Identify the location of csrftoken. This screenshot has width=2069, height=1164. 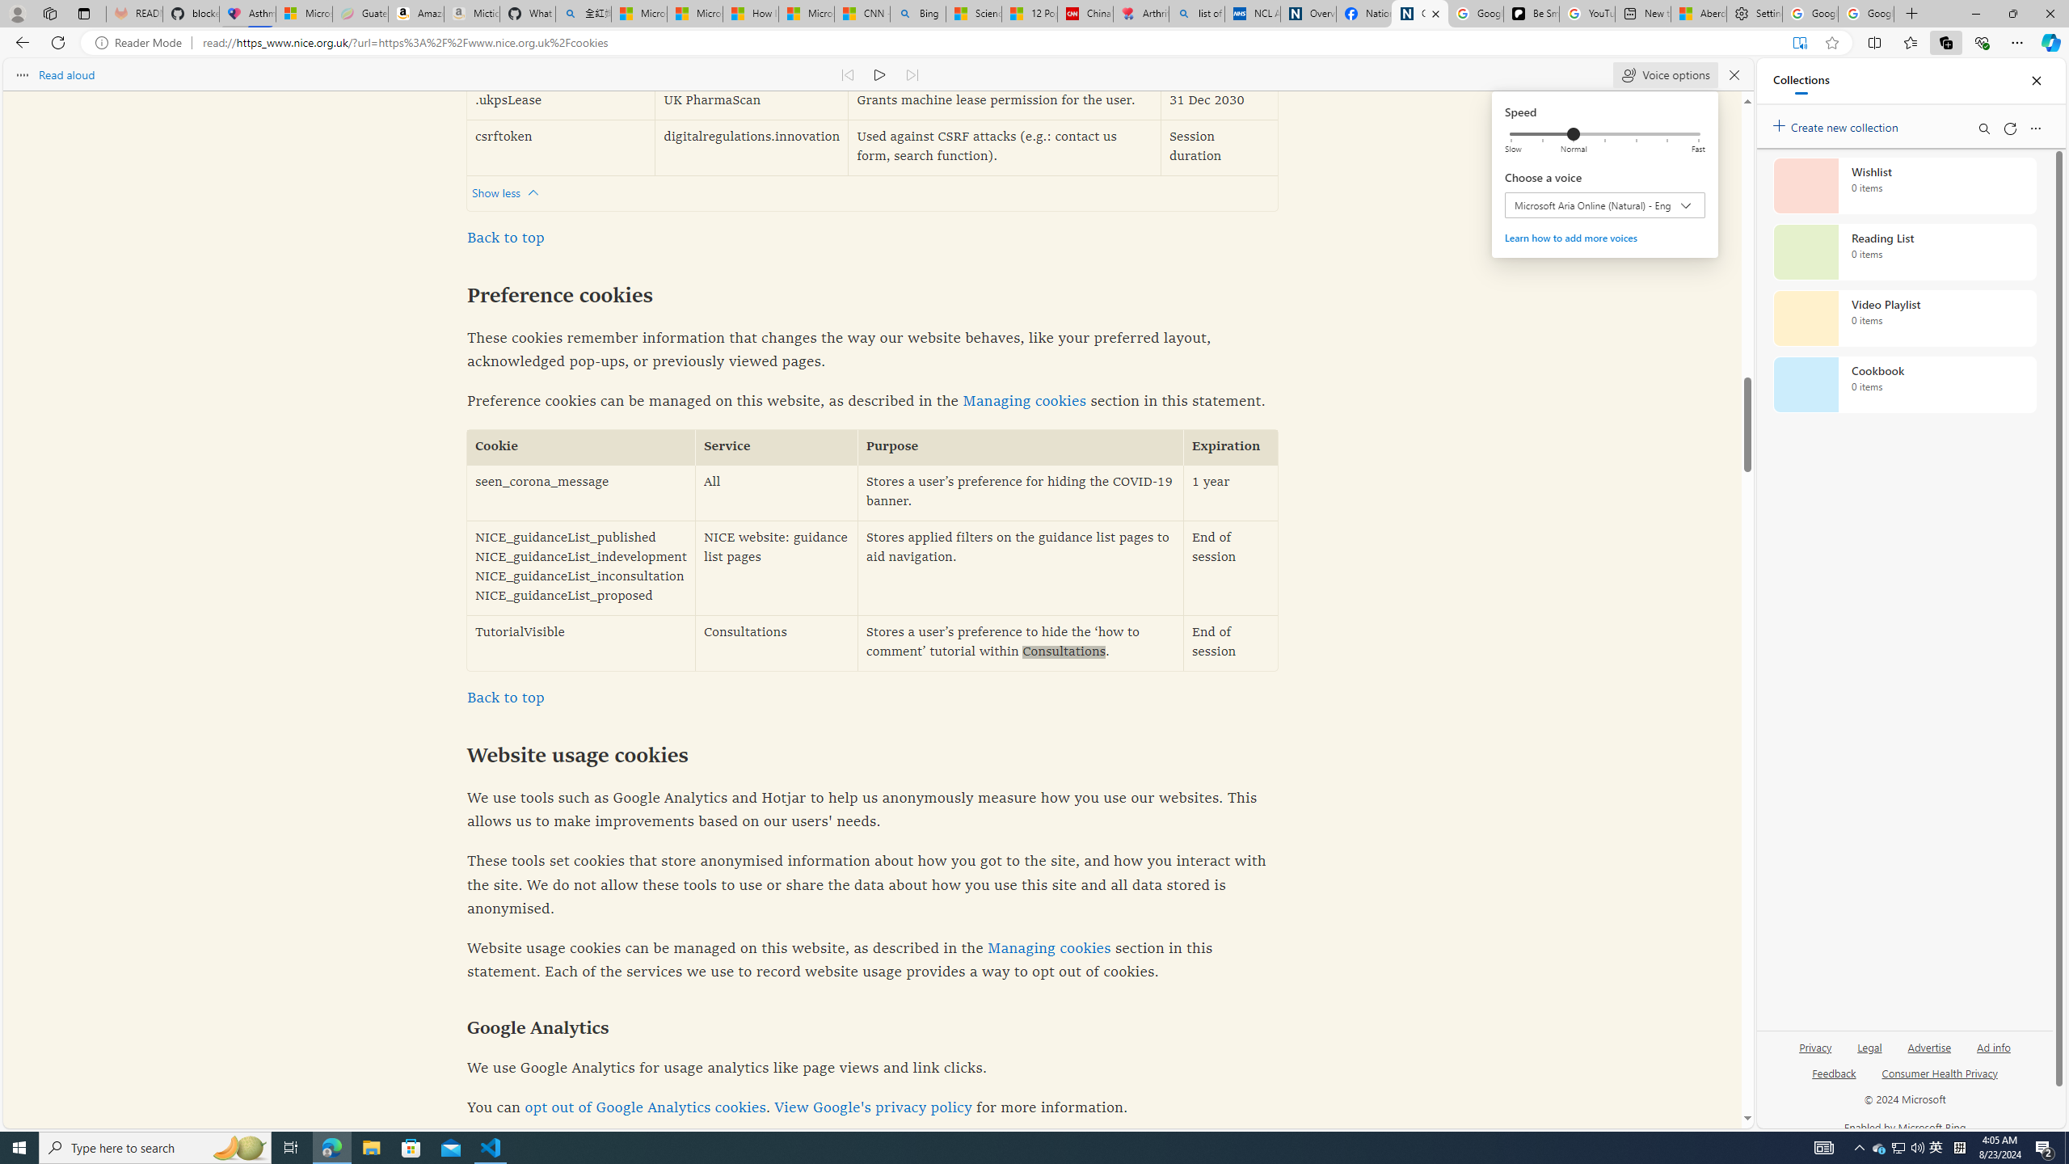
(561, 147).